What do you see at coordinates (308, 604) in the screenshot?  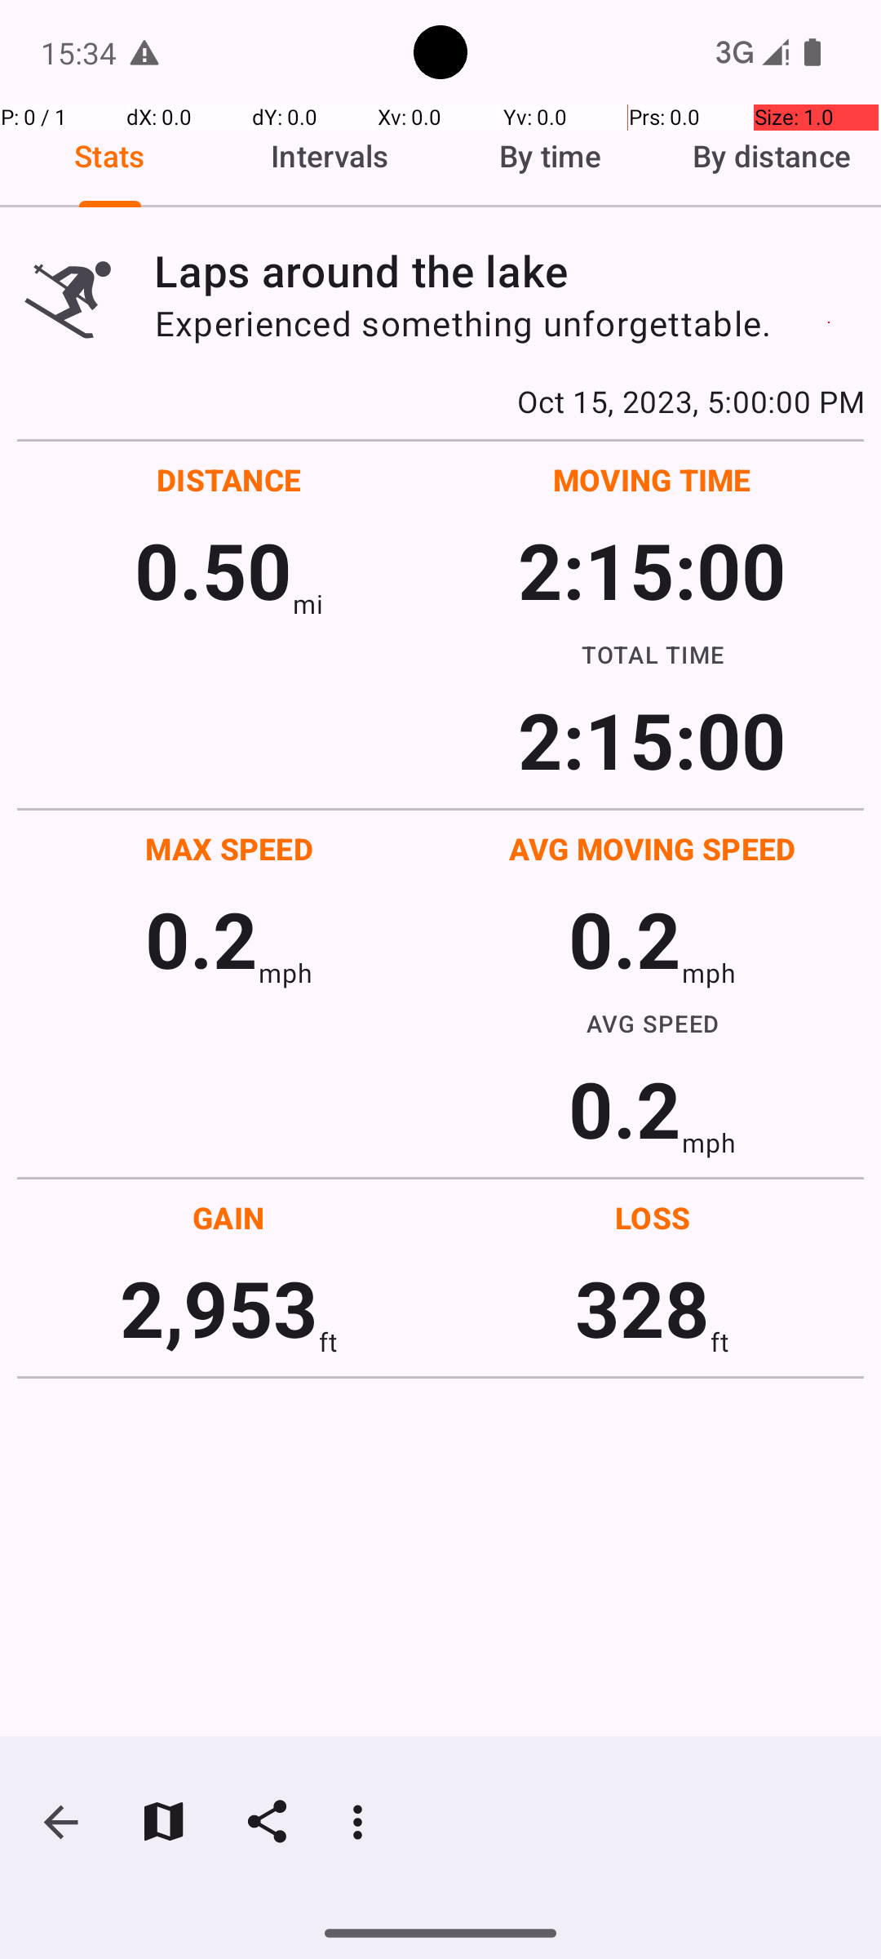 I see `mi` at bounding box center [308, 604].